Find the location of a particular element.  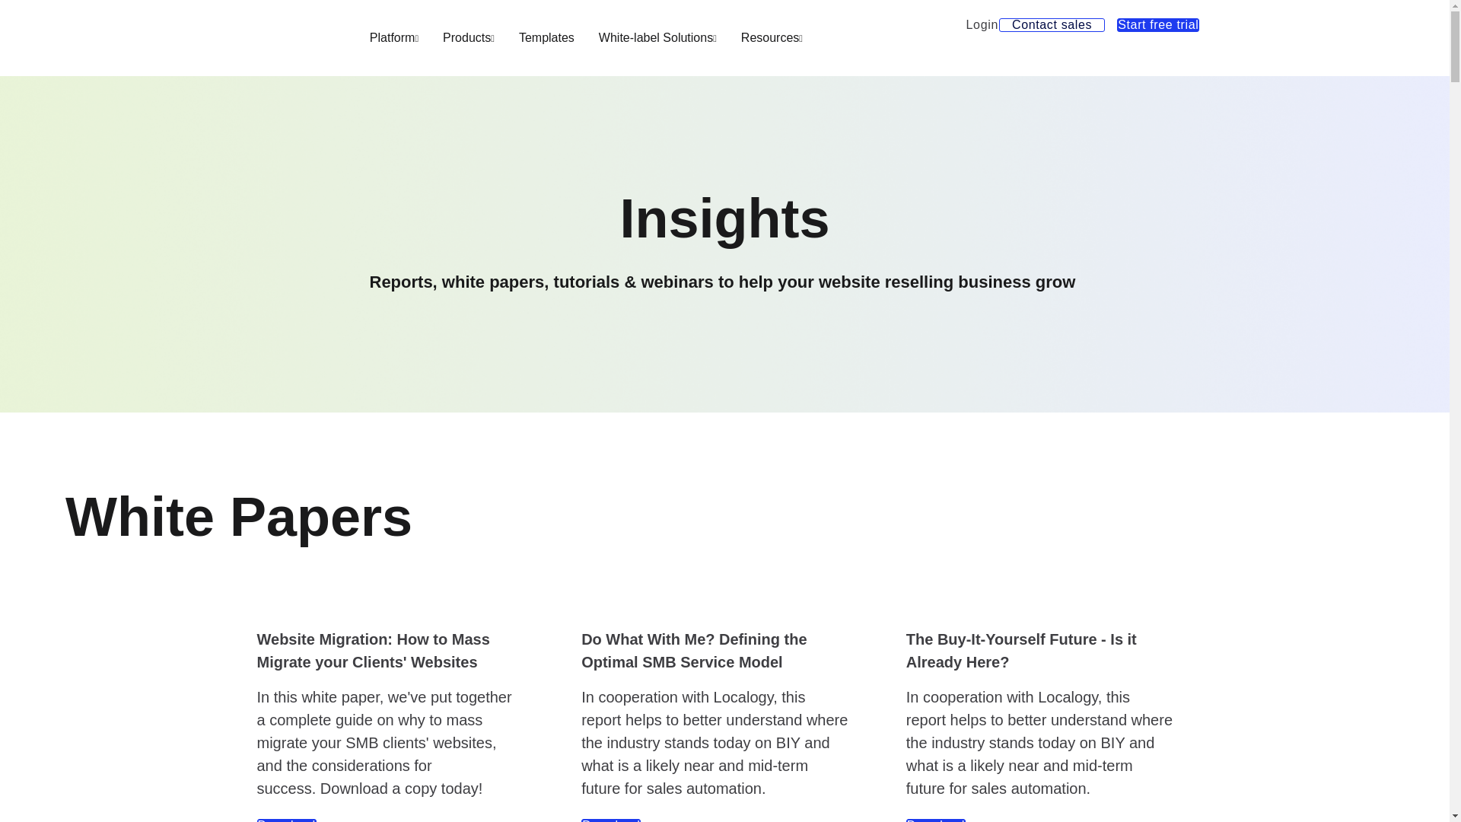

Login is located at coordinates (982, 24).